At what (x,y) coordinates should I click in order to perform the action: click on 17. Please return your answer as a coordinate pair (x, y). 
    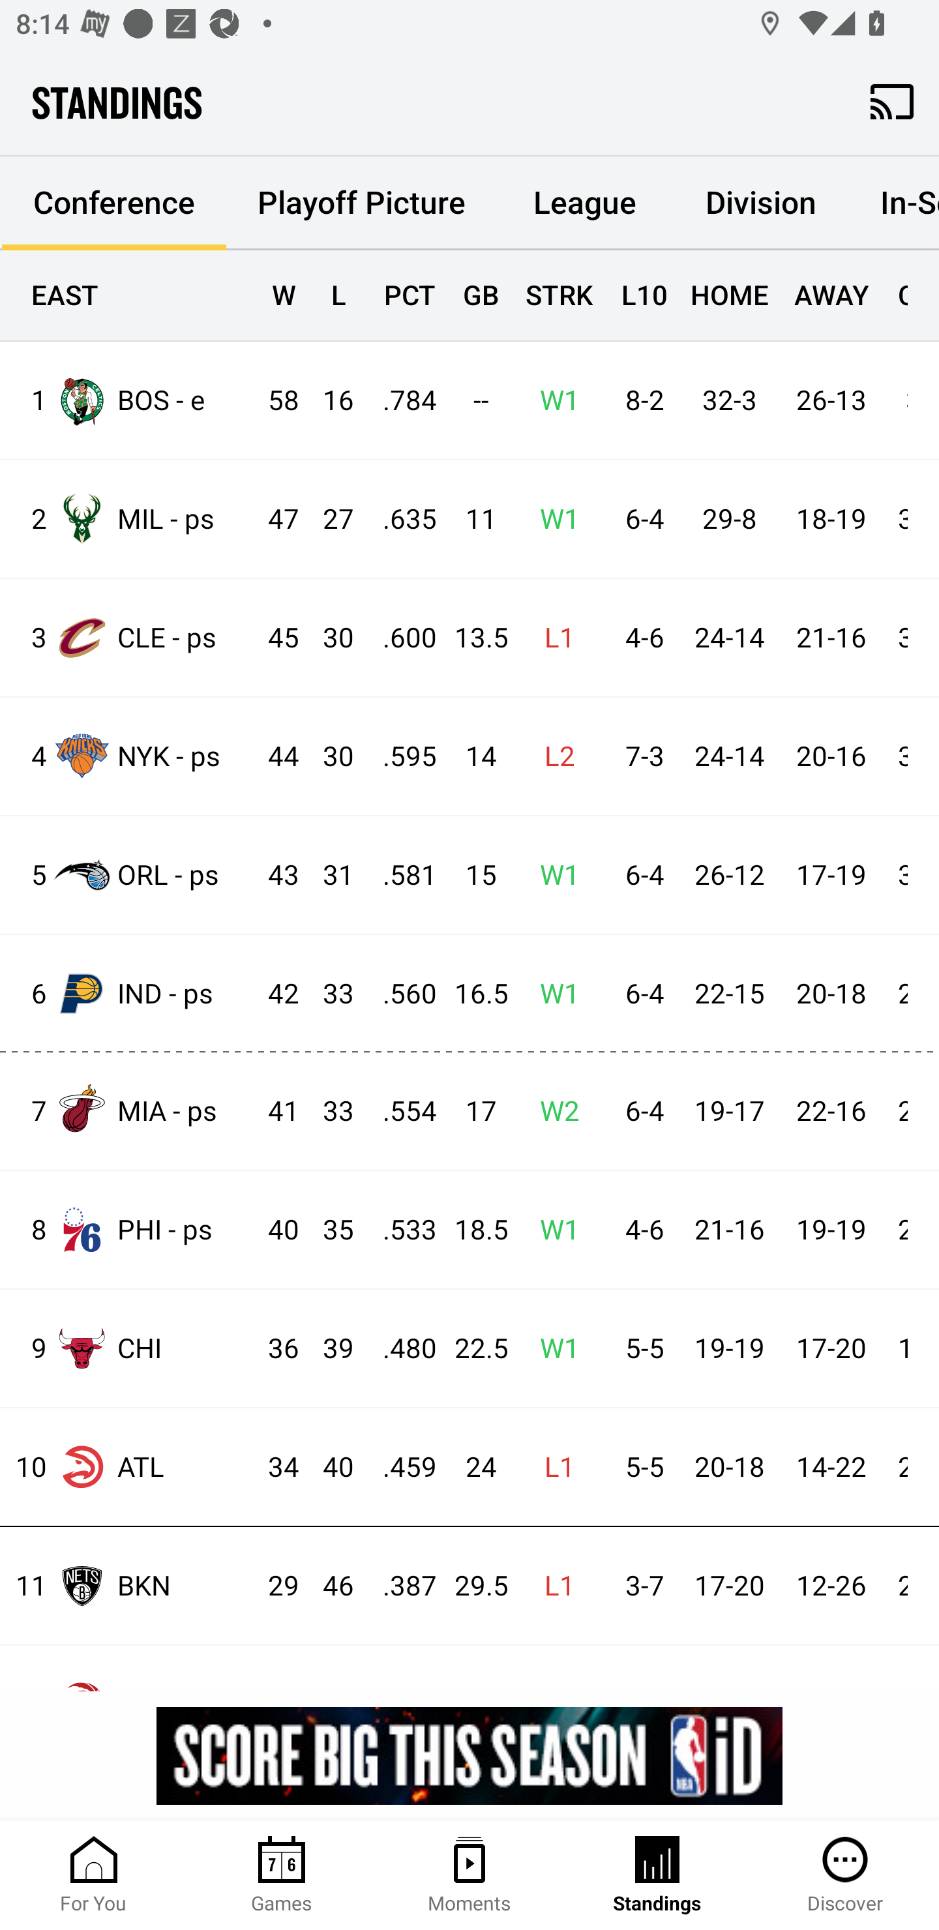
    Looking at the image, I should click on (471, 1111).